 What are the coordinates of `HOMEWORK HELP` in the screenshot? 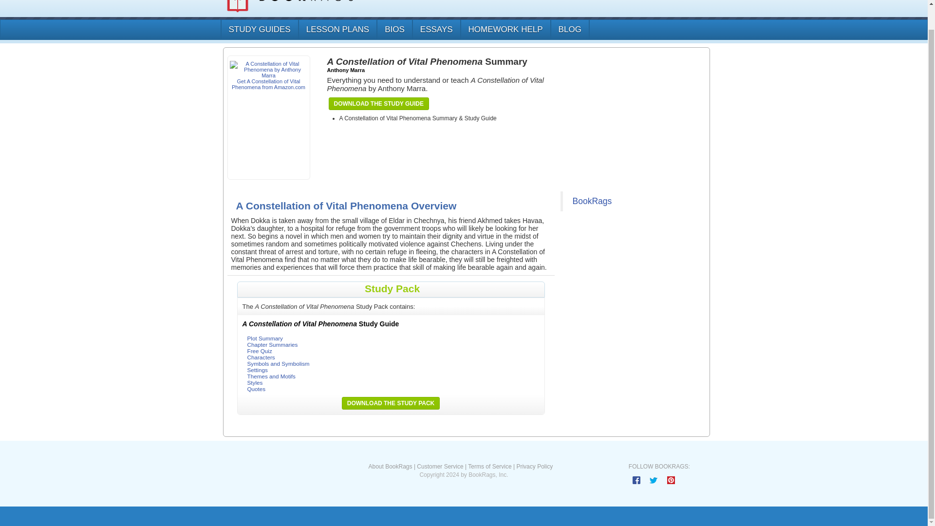 It's located at (505, 30).